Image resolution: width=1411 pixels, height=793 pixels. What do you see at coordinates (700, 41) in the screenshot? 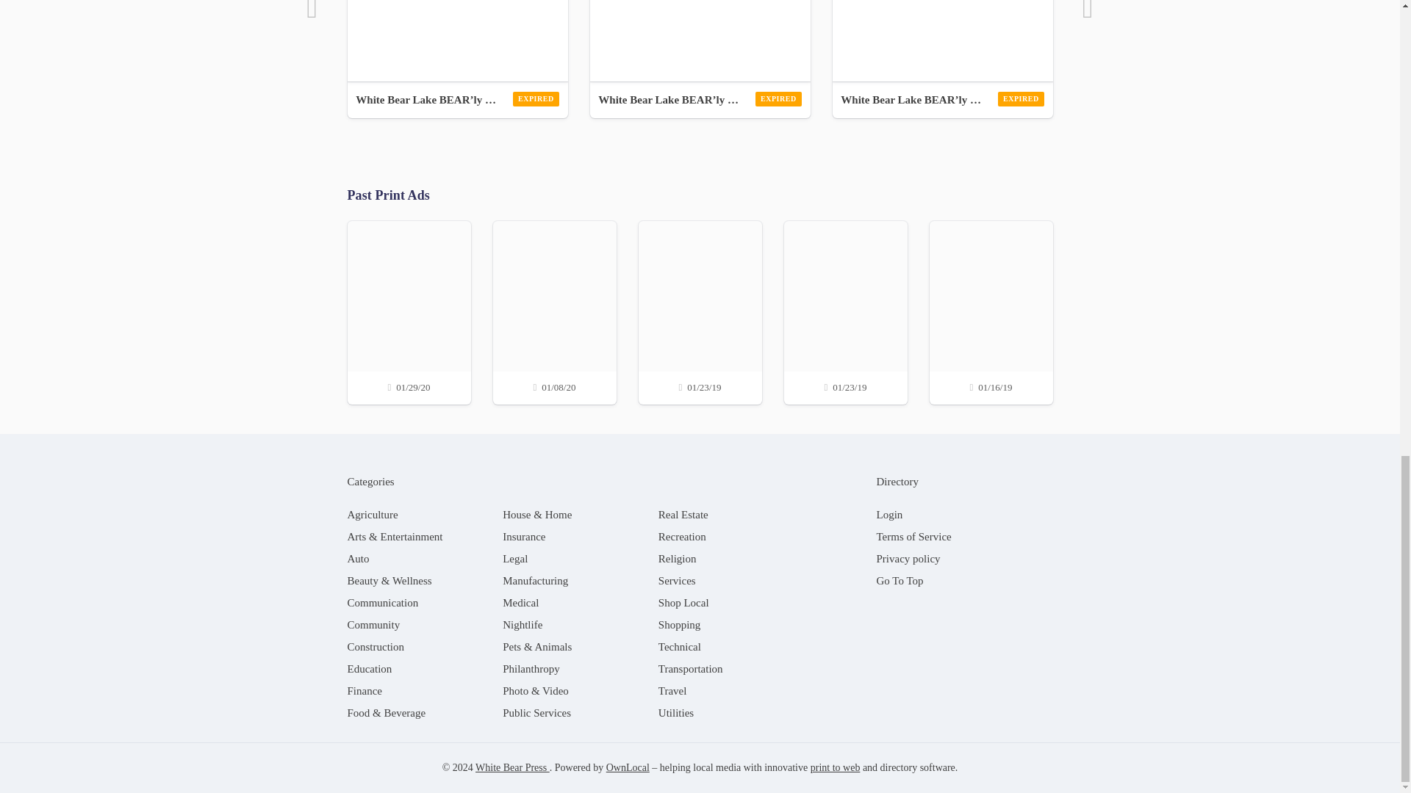
I see `Origami Widget Number: 794563` at bounding box center [700, 41].